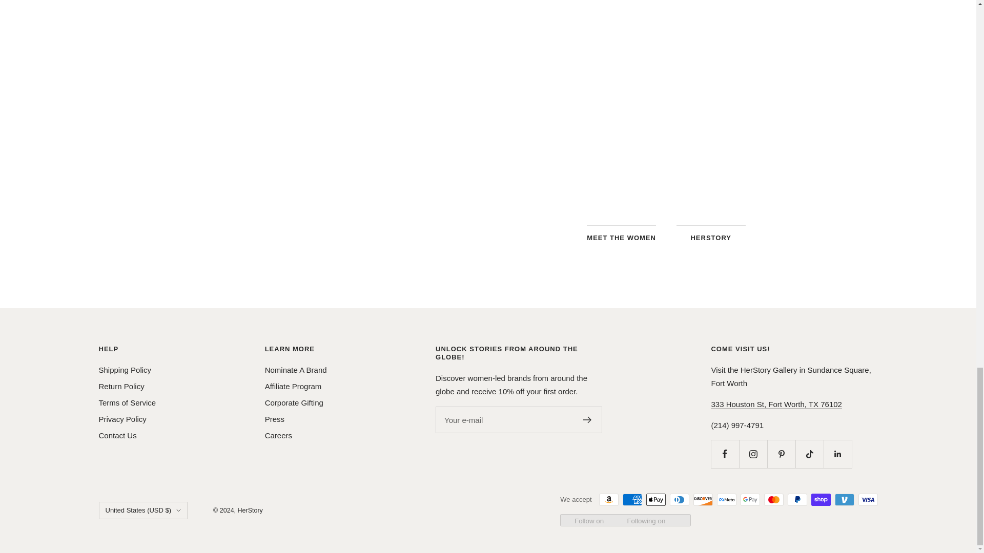 The height and width of the screenshot is (553, 984). I want to click on Register, so click(587, 420).